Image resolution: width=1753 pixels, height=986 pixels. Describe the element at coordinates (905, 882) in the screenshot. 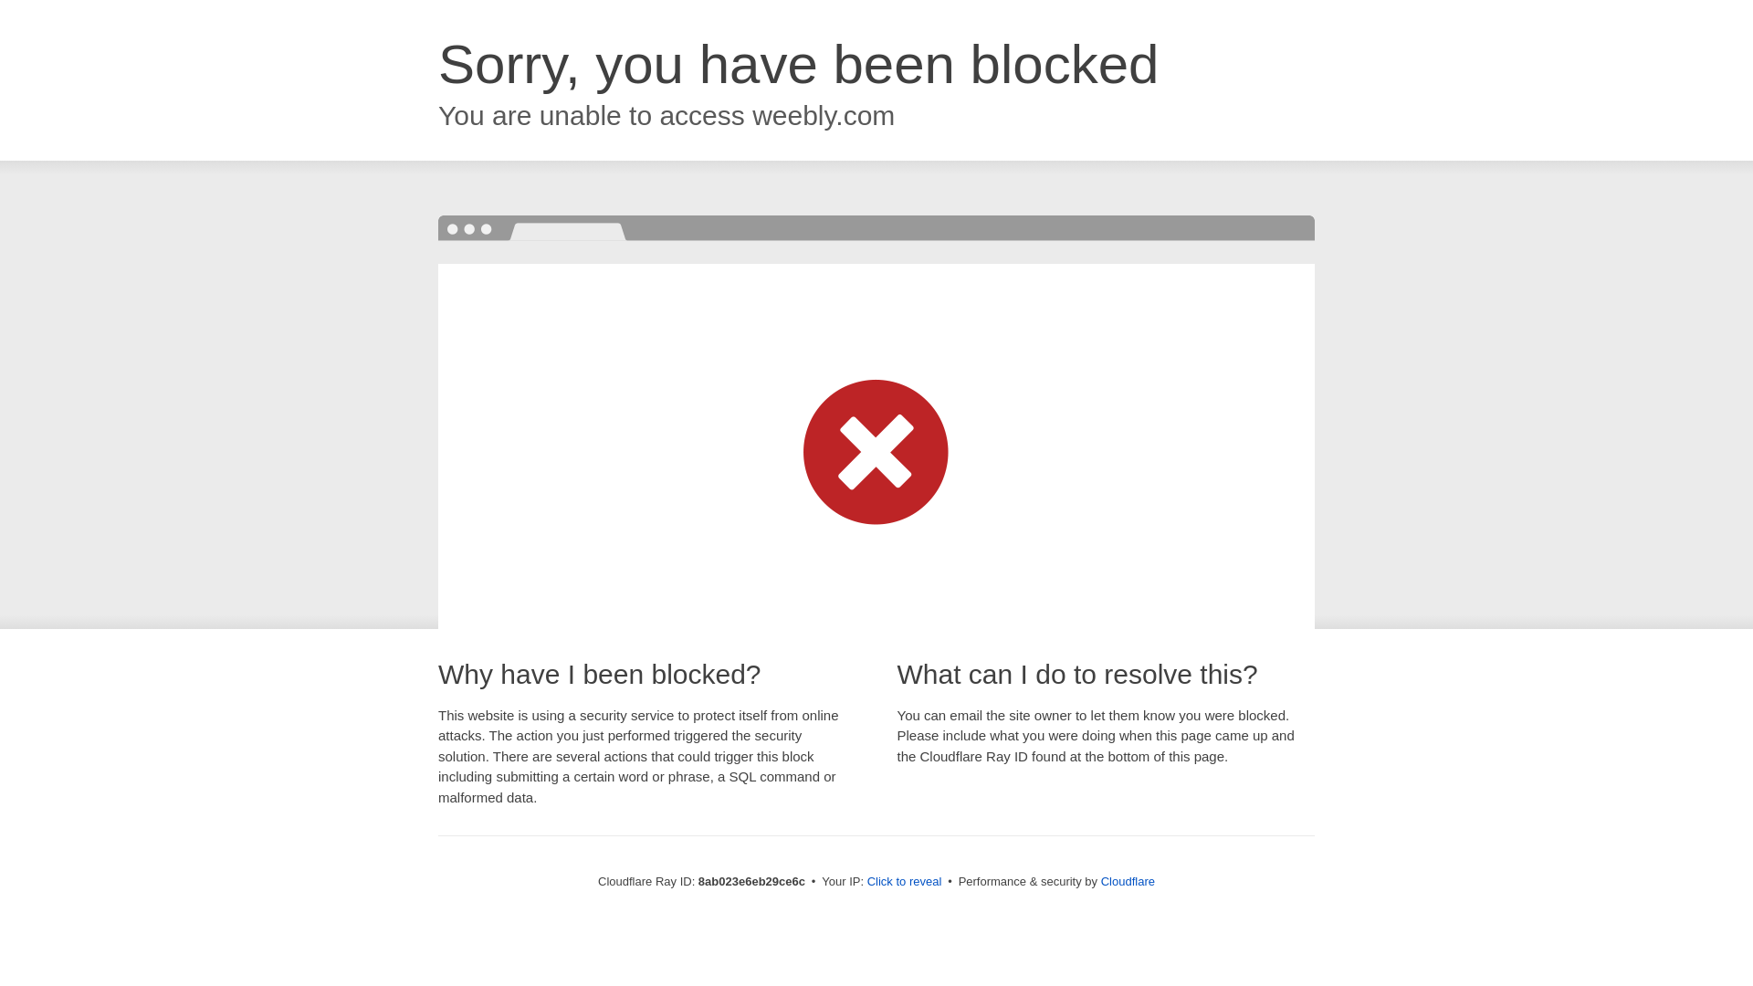

I see `Click to reveal` at that location.